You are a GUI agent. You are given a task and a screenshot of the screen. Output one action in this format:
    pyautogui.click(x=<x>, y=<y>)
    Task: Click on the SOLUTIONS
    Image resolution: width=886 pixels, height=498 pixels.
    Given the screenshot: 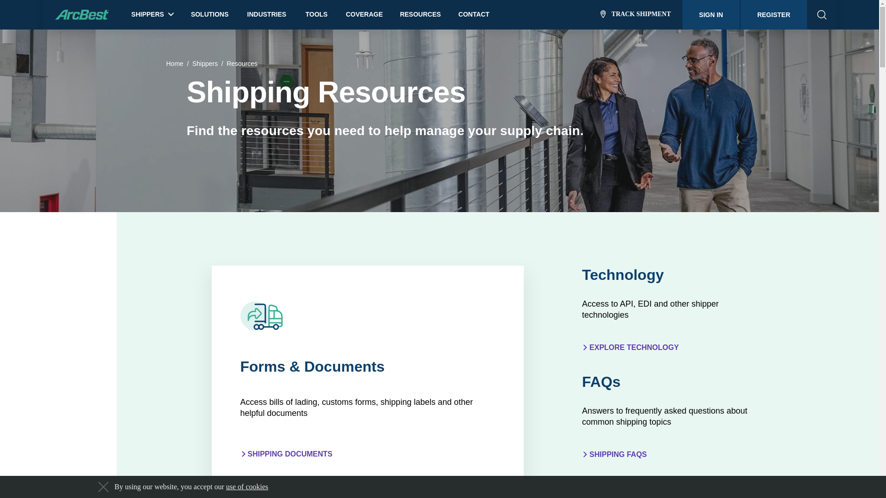 What is the action you would take?
    pyautogui.click(x=210, y=15)
    